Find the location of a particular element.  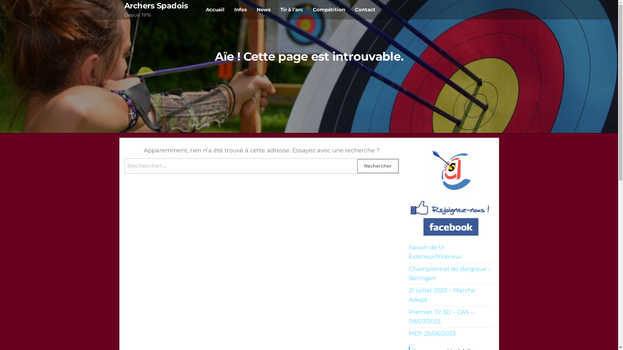

Rechercher is located at coordinates (378, 166).